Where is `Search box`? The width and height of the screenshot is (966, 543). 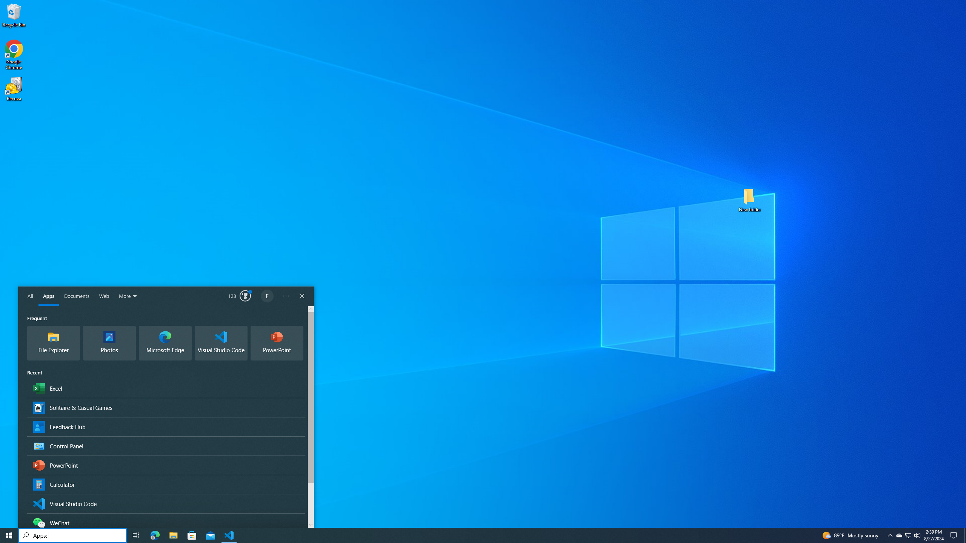
Search box is located at coordinates (72, 535).